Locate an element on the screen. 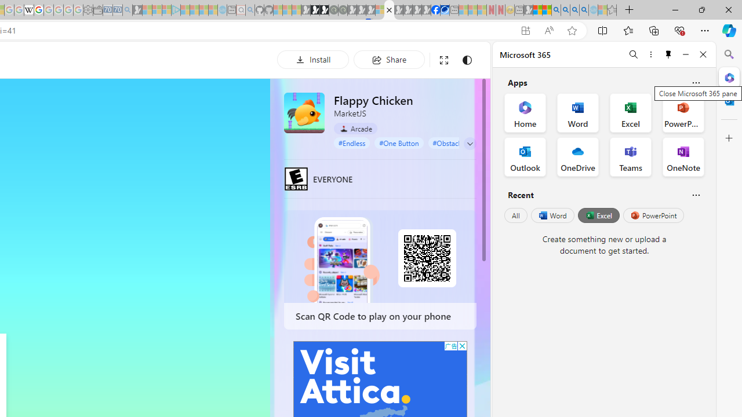 This screenshot has height=417, width=742. App available. Install Flappy Chicken is located at coordinates (525, 31).